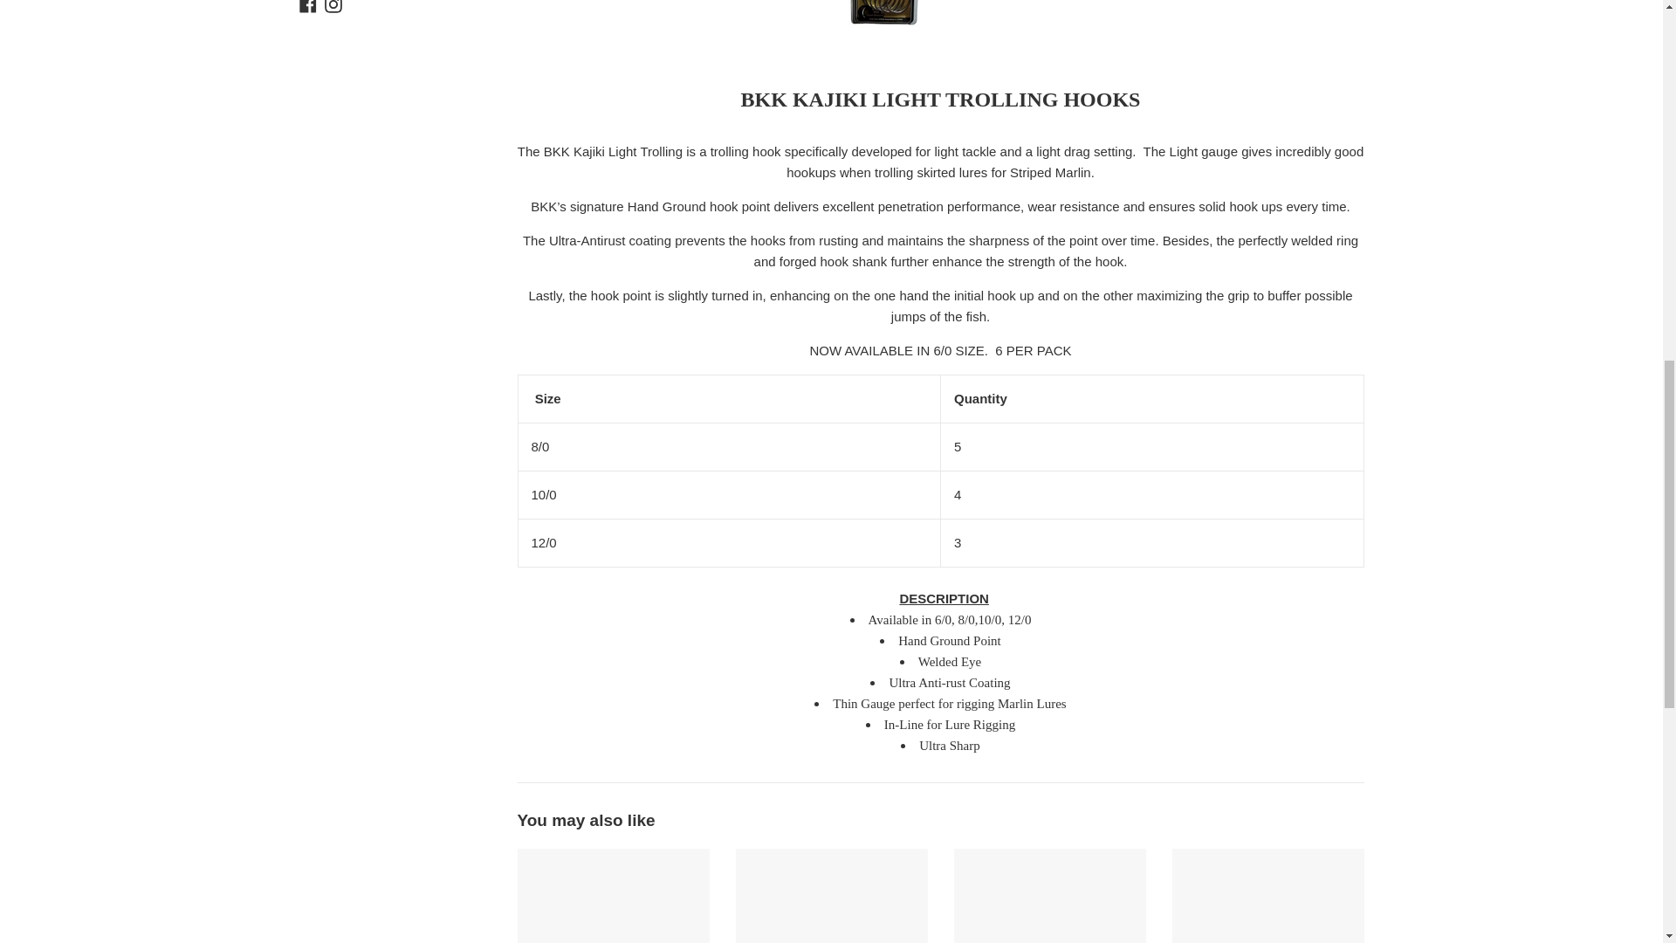  What do you see at coordinates (1049, 896) in the screenshot?
I see `Snowbee Granite Tough Heavy Duty PVC THIGH Waders` at bounding box center [1049, 896].